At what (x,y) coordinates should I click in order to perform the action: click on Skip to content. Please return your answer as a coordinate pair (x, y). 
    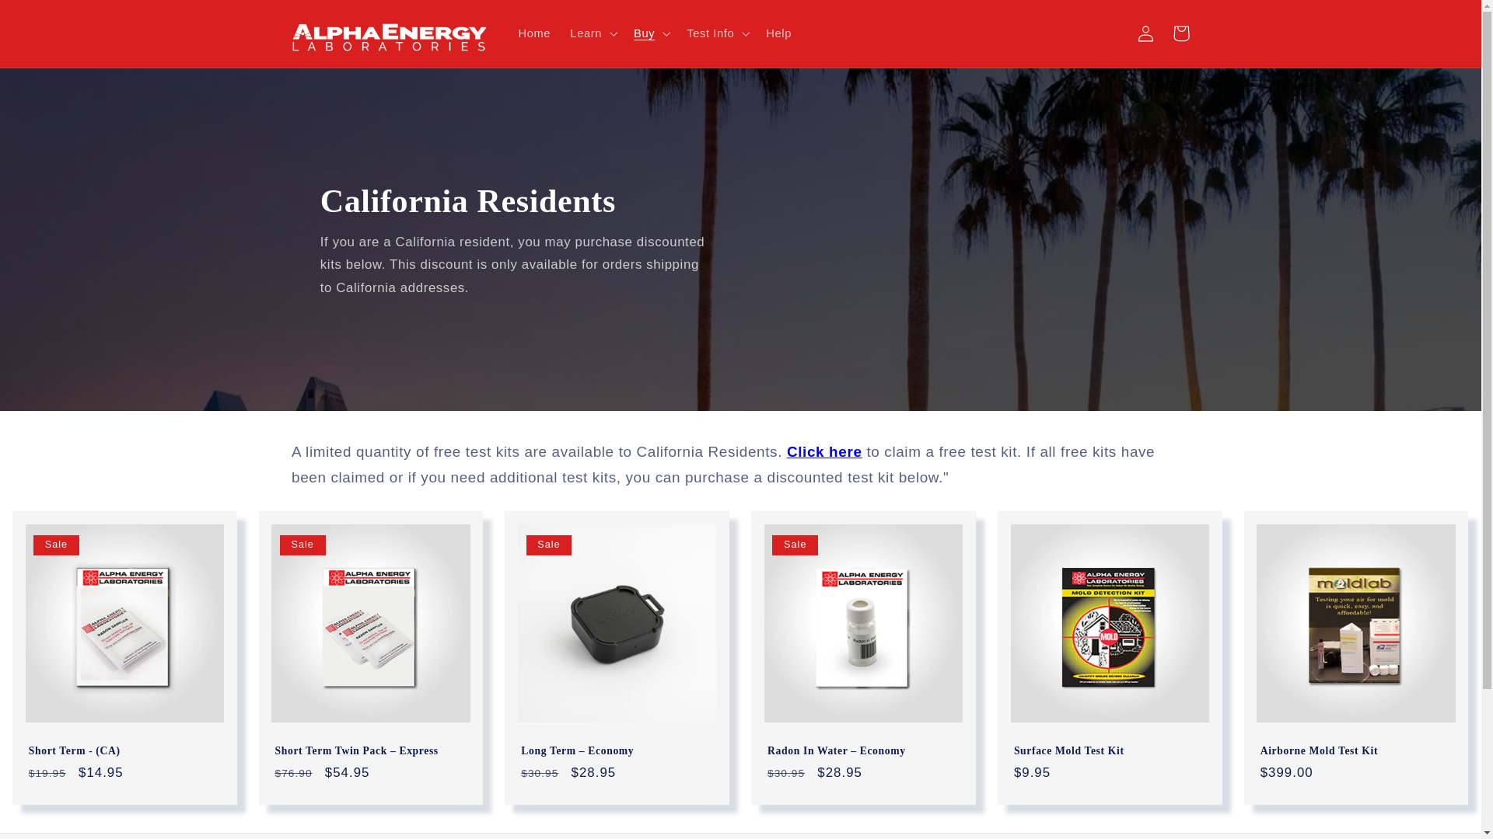
    Looking at the image, I should click on (49, 19).